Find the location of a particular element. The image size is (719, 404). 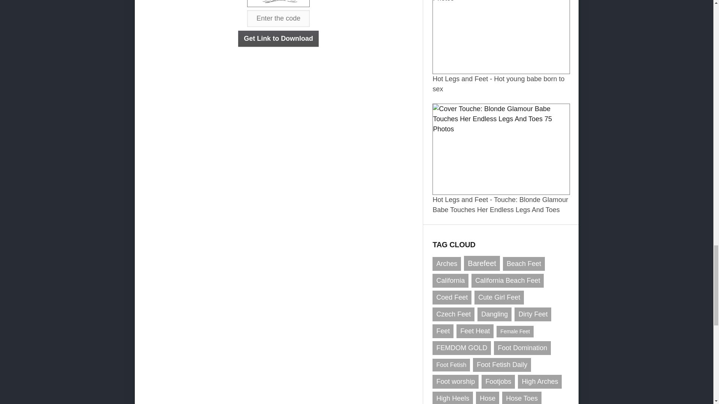

Publication found: 1592 is located at coordinates (452, 297).